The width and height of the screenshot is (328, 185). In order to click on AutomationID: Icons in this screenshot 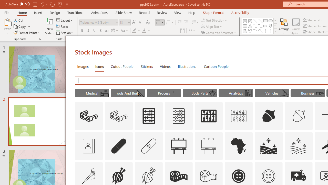, I will do `click(268, 176)`.